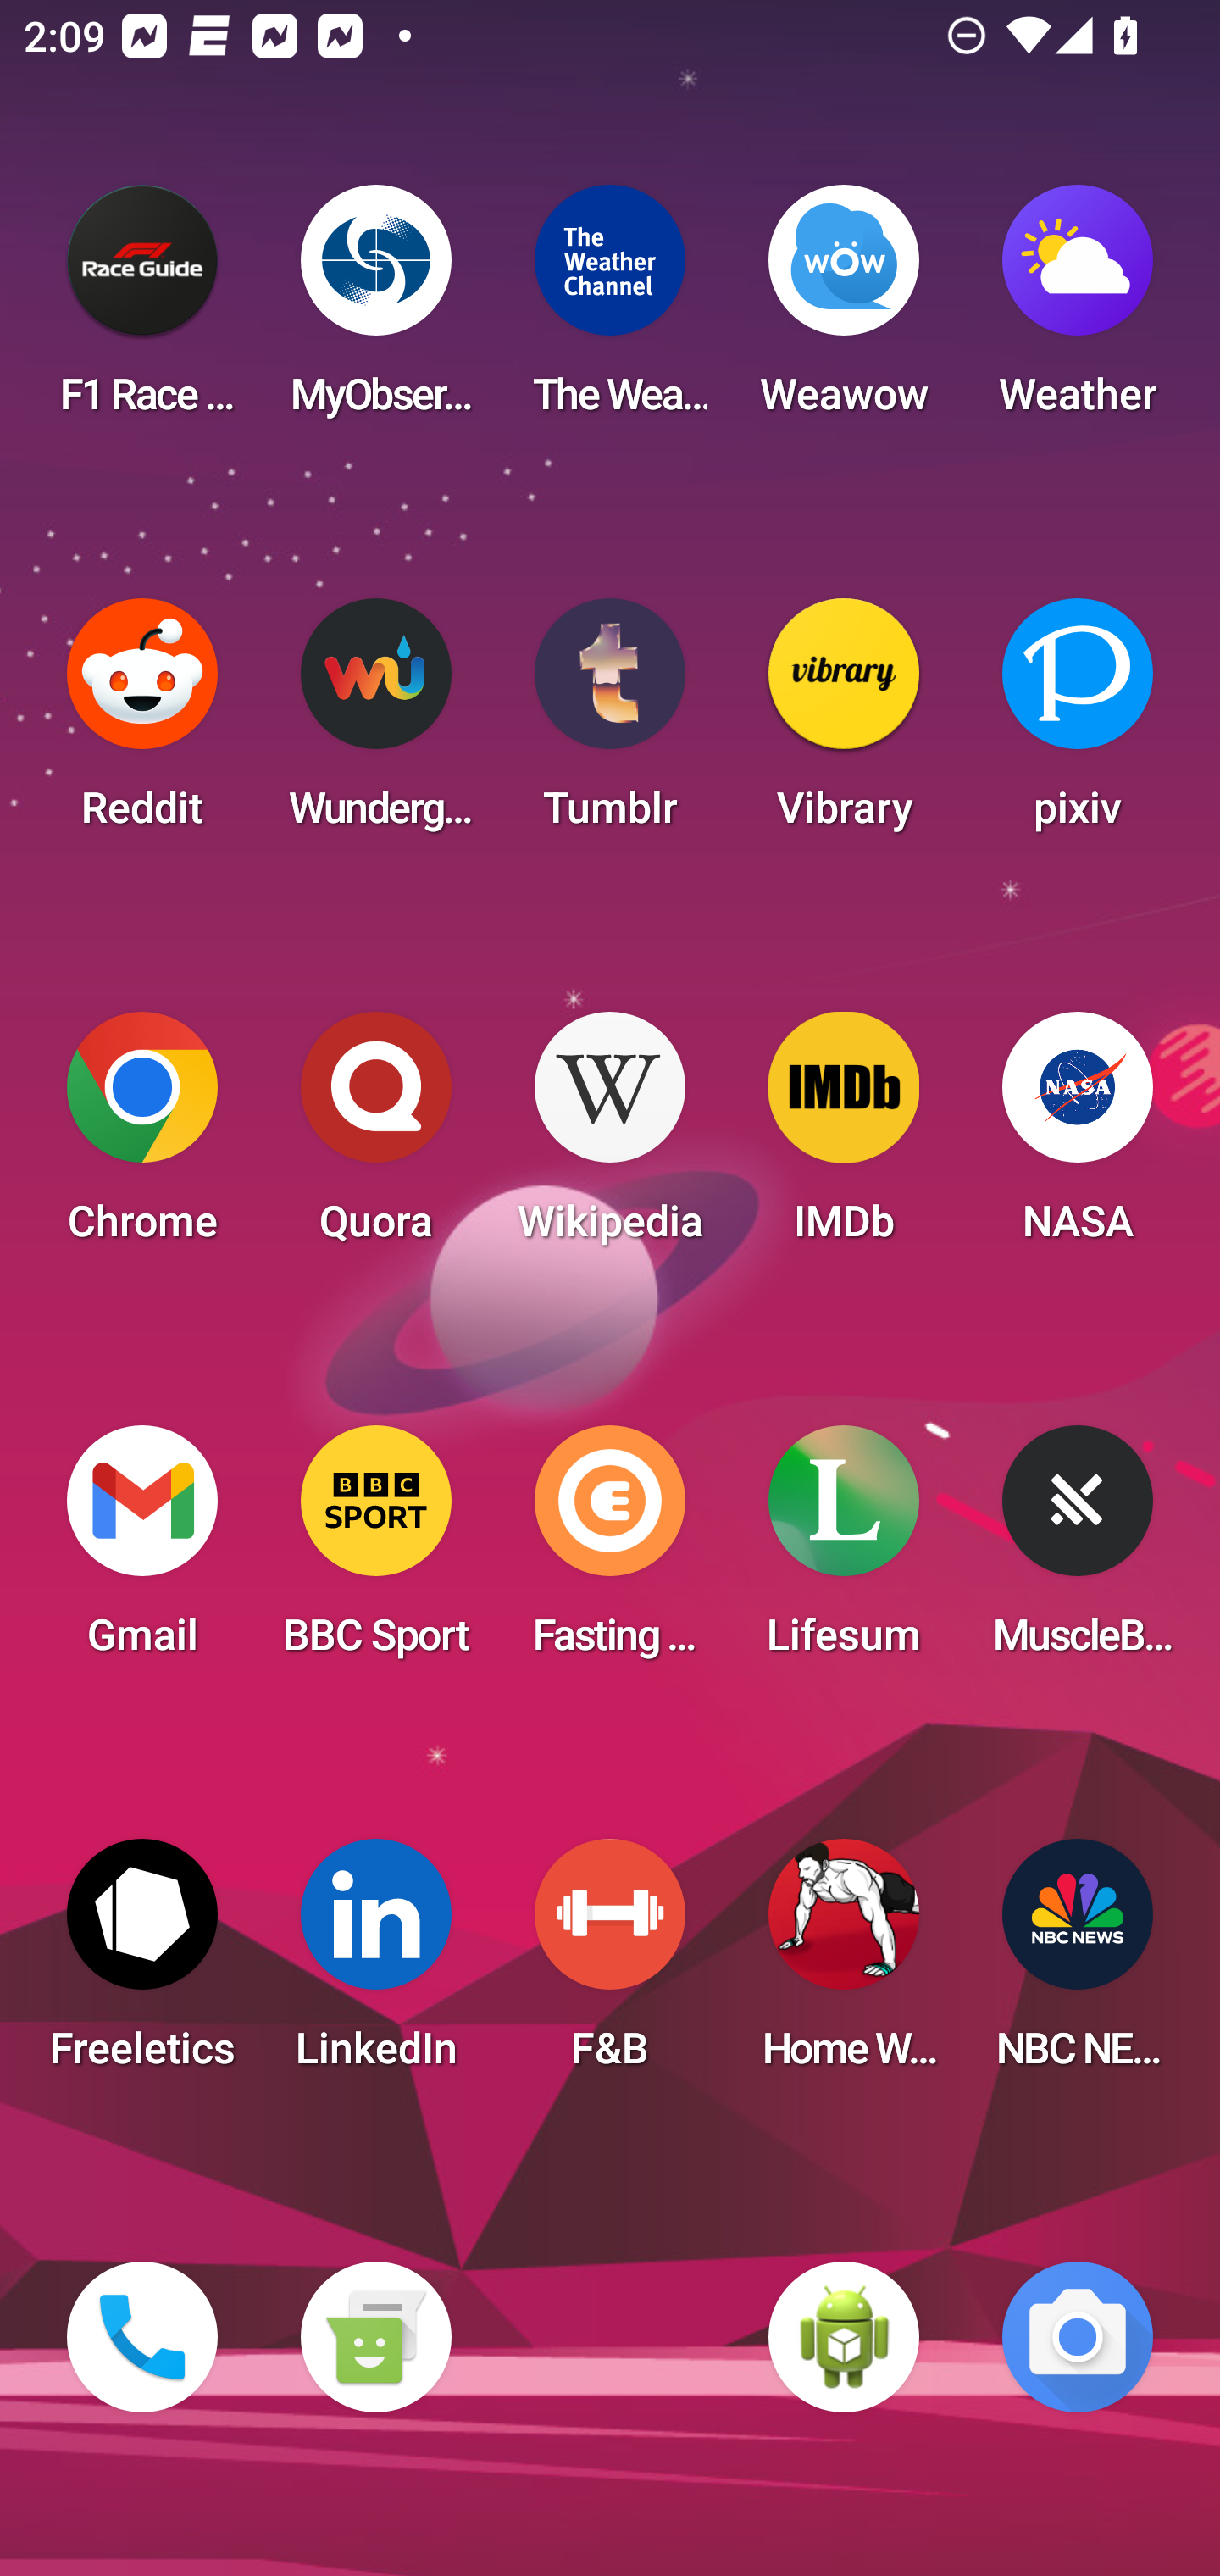 The width and height of the screenshot is (1220, 2576). I want to click on Wikipedia, so click(610, 1137).